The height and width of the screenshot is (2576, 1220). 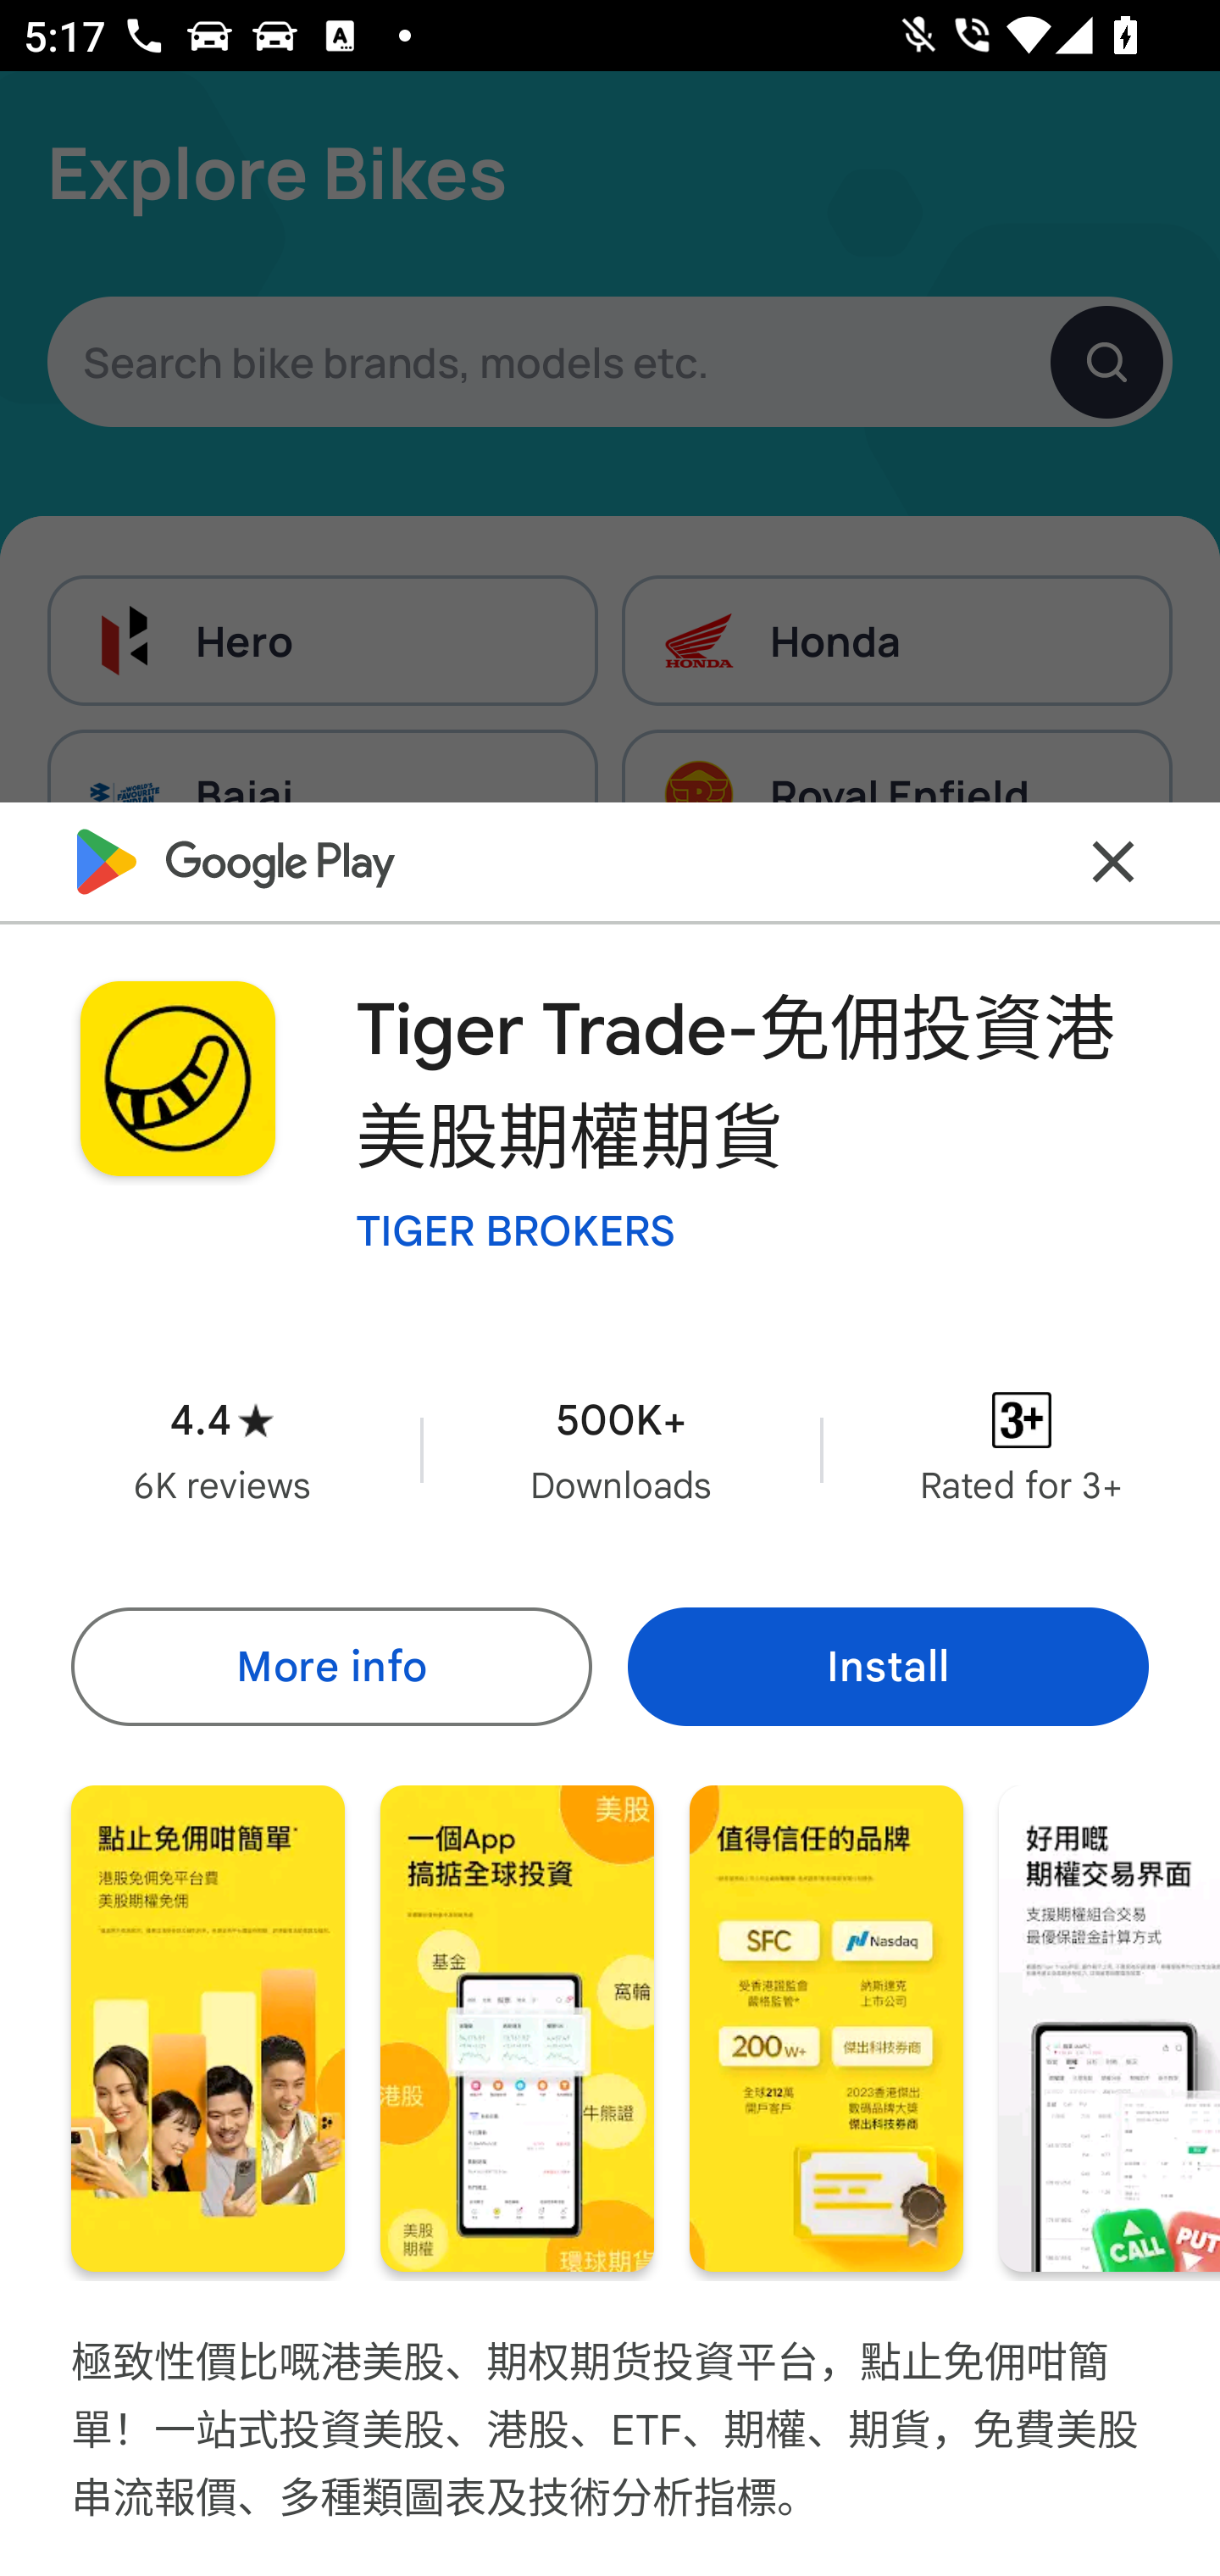 I want to click on Close, so click(x=1113, y=863).